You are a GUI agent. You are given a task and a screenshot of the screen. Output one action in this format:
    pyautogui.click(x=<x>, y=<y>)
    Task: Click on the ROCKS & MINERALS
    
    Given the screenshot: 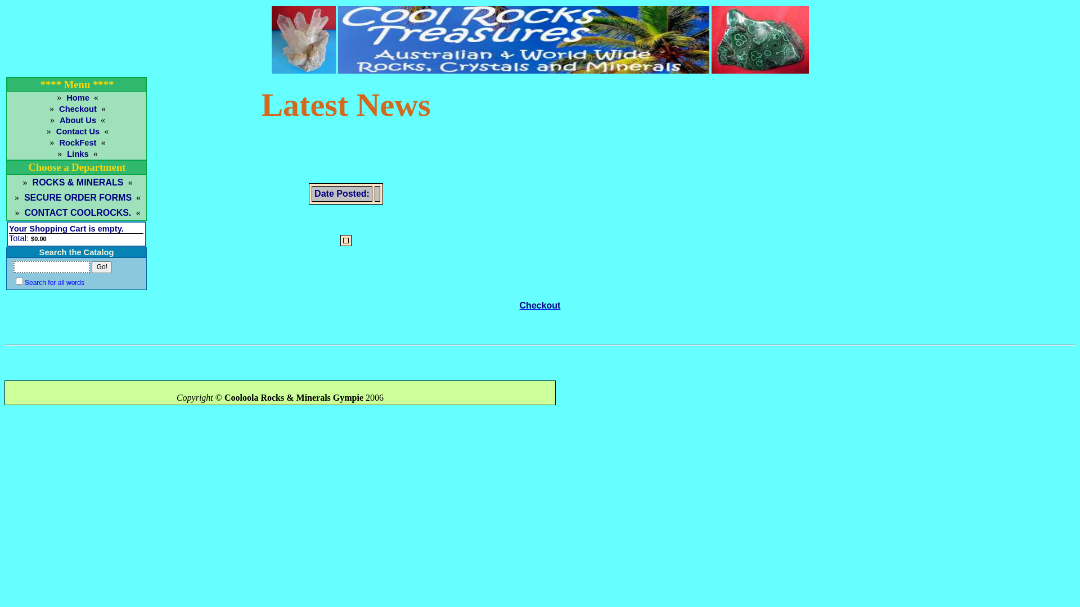 What is the action you would take?
    pyautogui.click(x=76, y=182)
    